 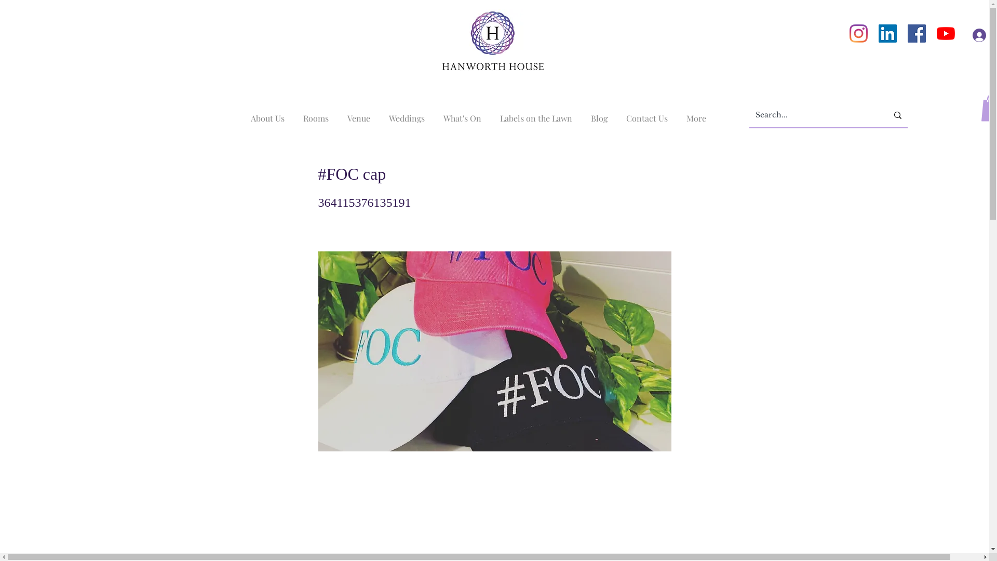 I want to click on Contact Us, so click(x=647, y=114).